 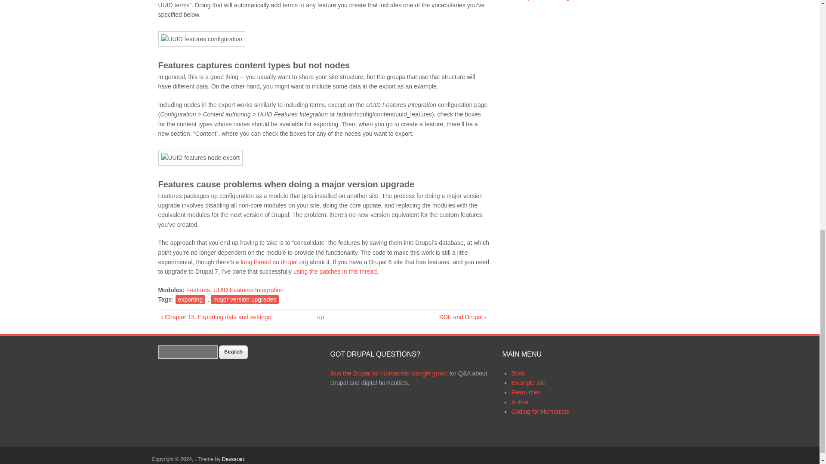 I want to click on exporting, so click(x=190, y=299).